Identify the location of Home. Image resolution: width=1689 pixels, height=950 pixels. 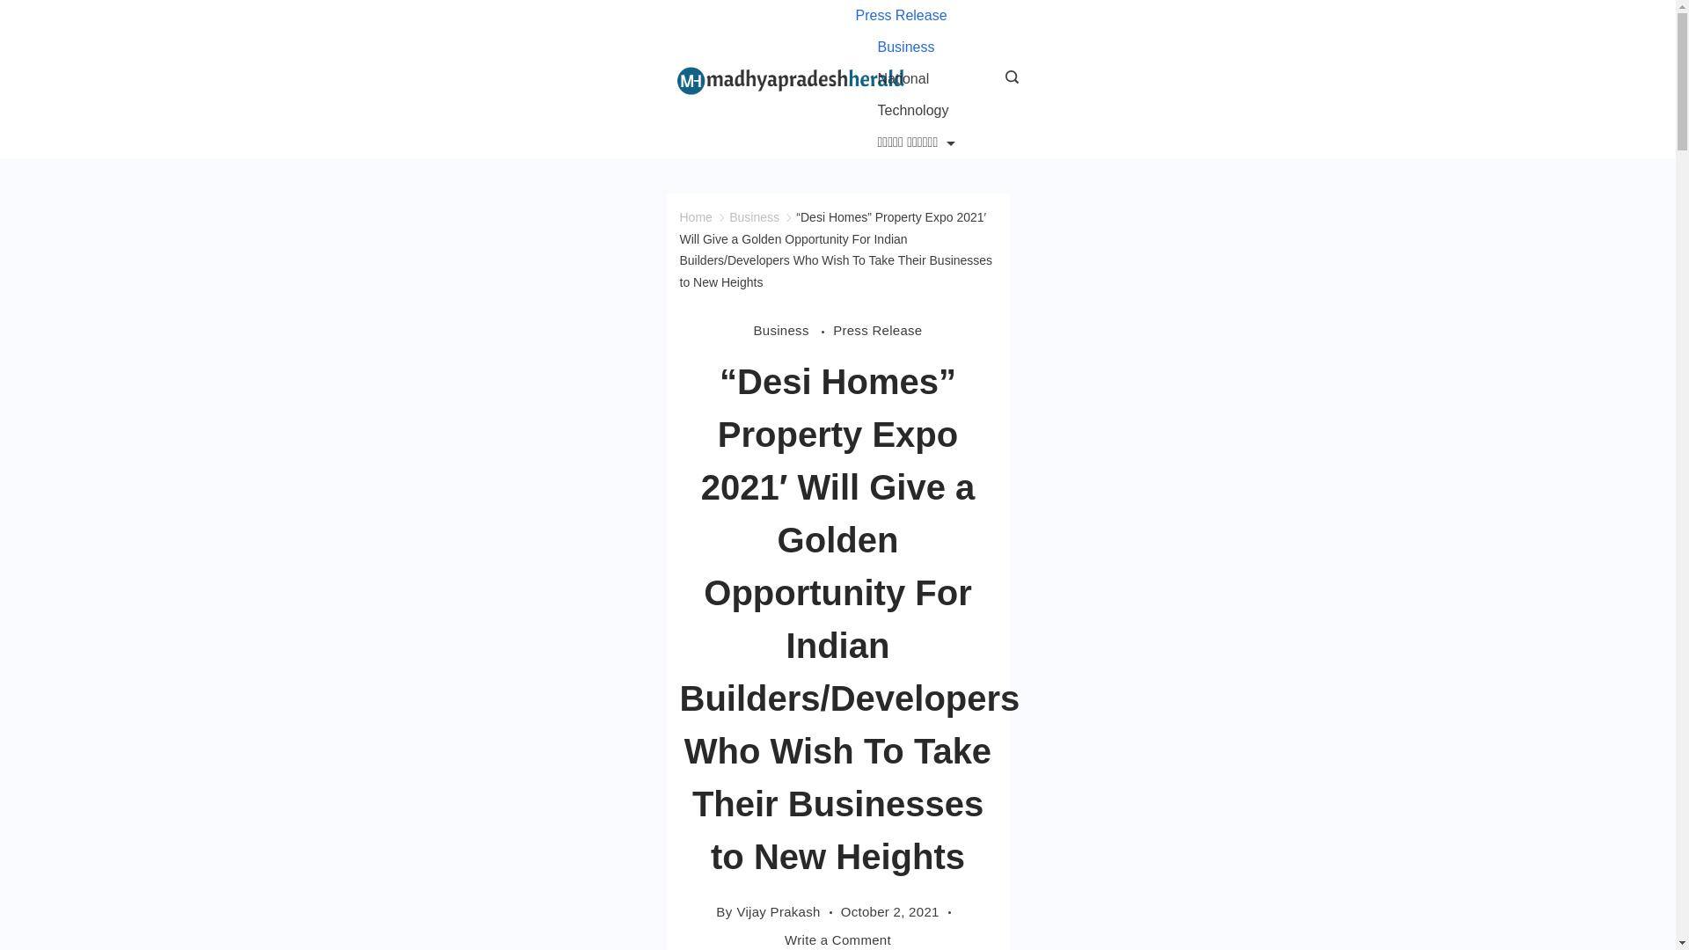
(695, 216).